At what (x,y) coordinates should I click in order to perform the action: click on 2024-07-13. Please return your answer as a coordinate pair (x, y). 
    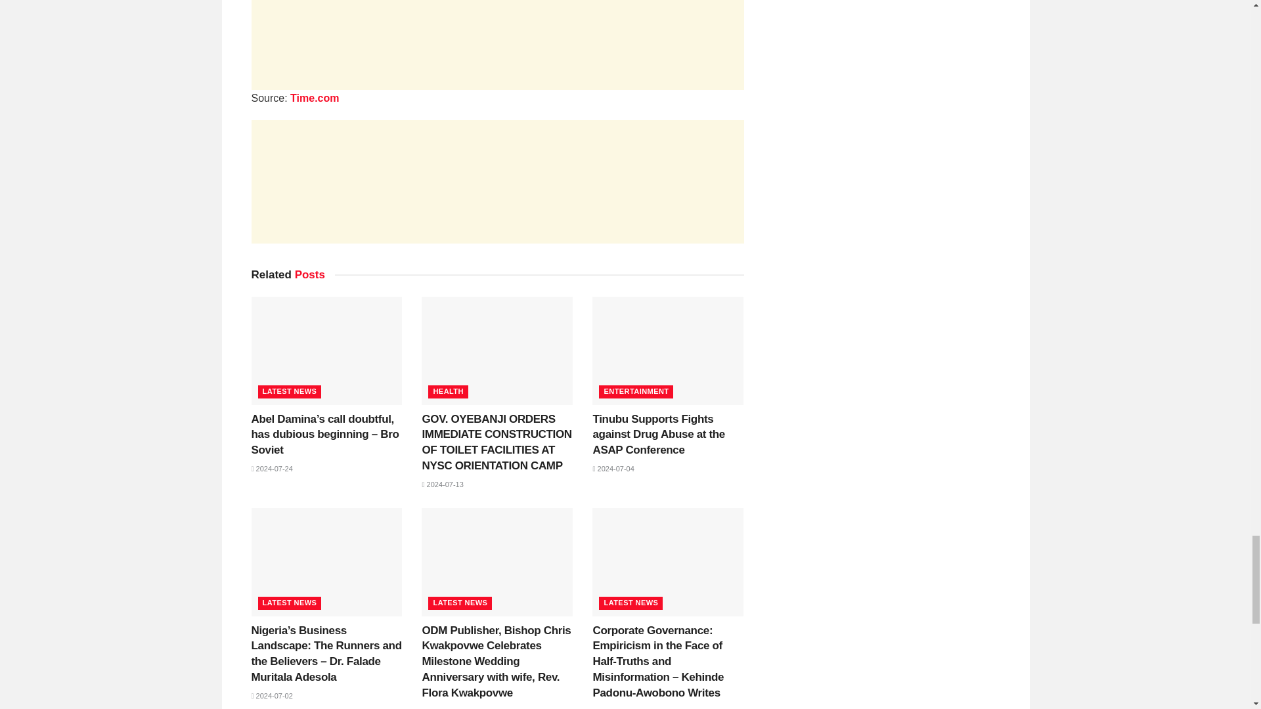
    Looking at the image, I should click on (441, 484).